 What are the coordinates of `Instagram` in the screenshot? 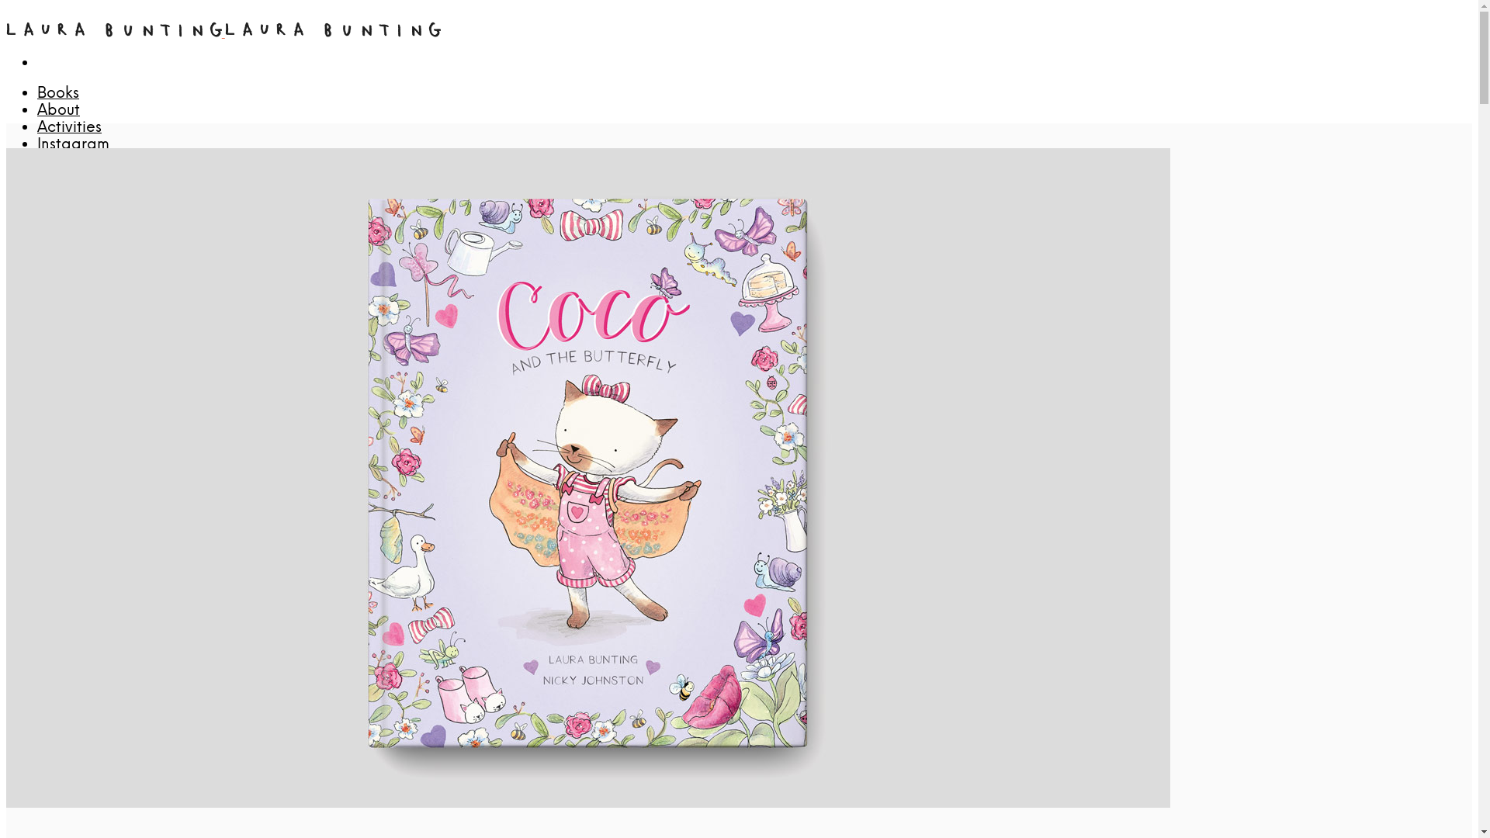 It's located at (73, 145).